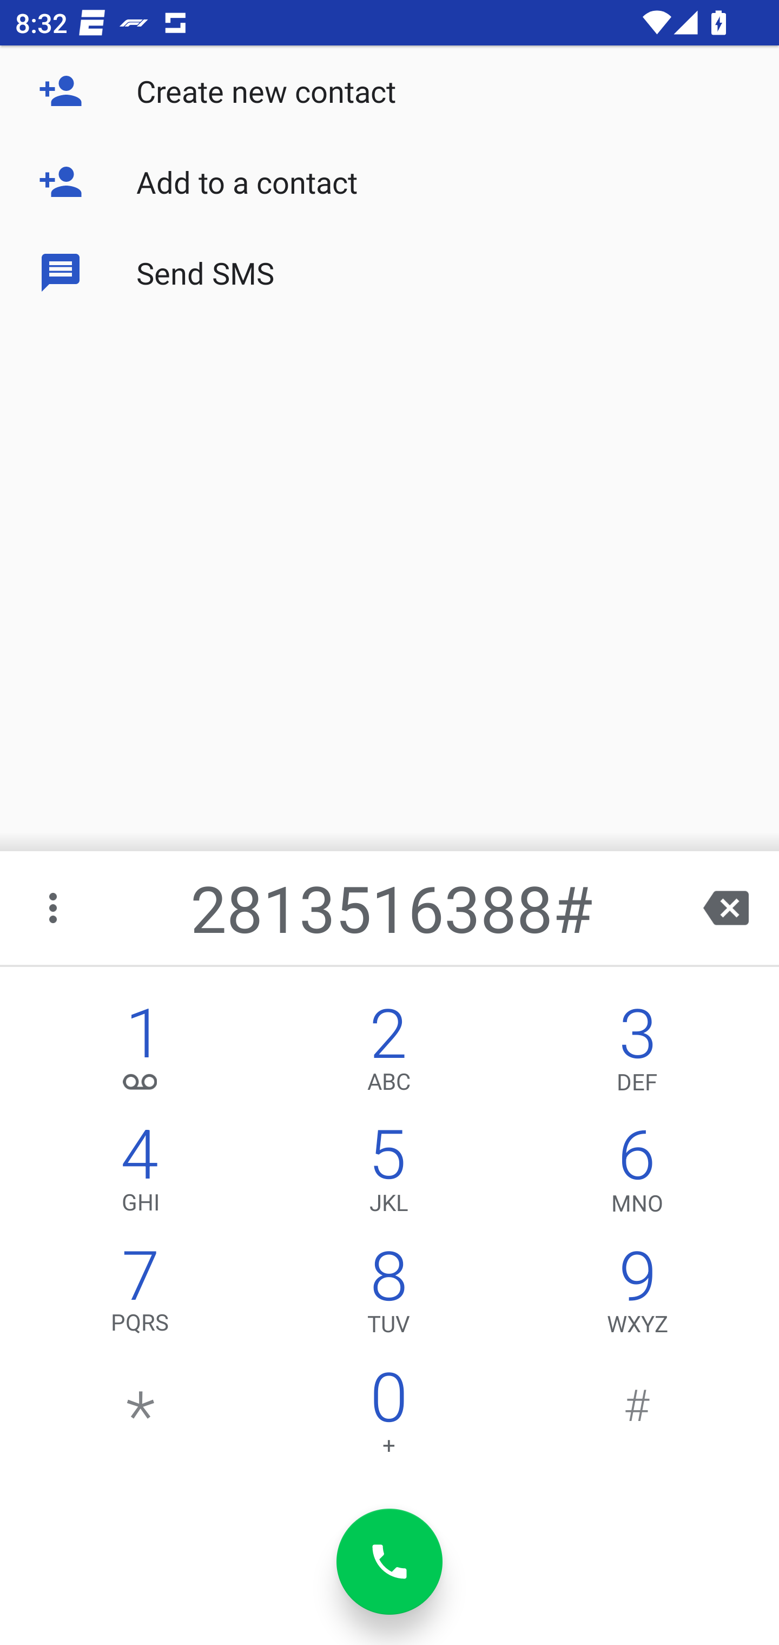  What do you see at coordinates (55, 908) in the screenshot?
I see `More options` at bounding box center [55, 908].